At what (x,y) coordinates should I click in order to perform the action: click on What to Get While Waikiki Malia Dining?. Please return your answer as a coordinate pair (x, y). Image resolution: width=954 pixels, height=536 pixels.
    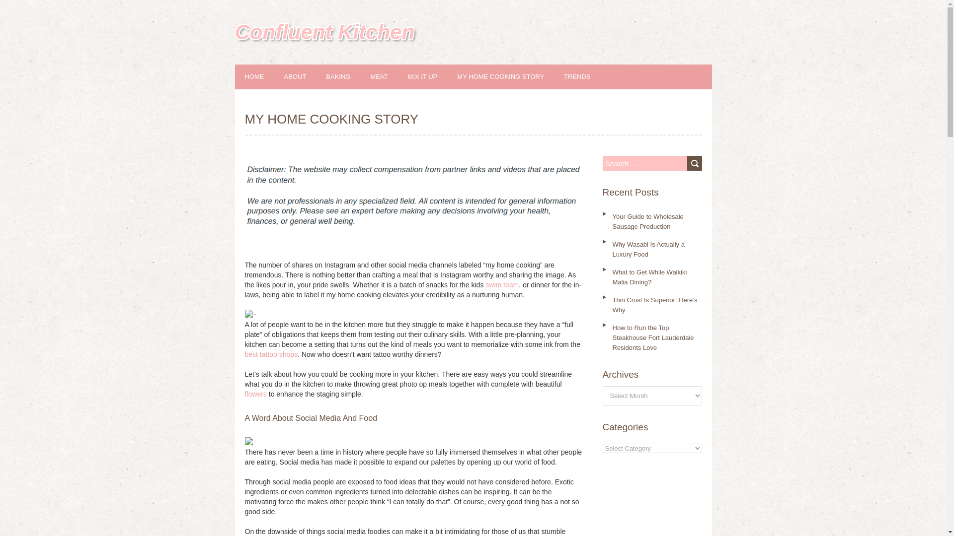
    Looking at the image, I should click on (649, 277).